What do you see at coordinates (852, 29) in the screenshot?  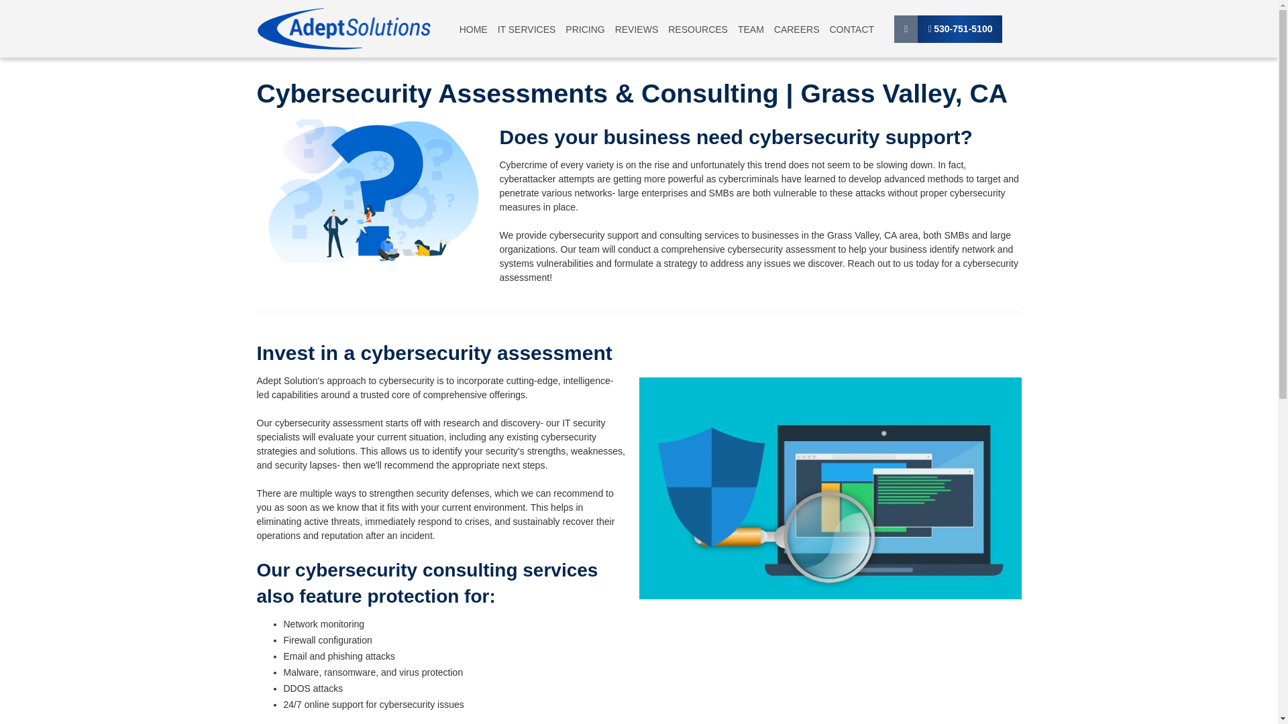 I see `CONTACT` at bounding box center [852, 29].